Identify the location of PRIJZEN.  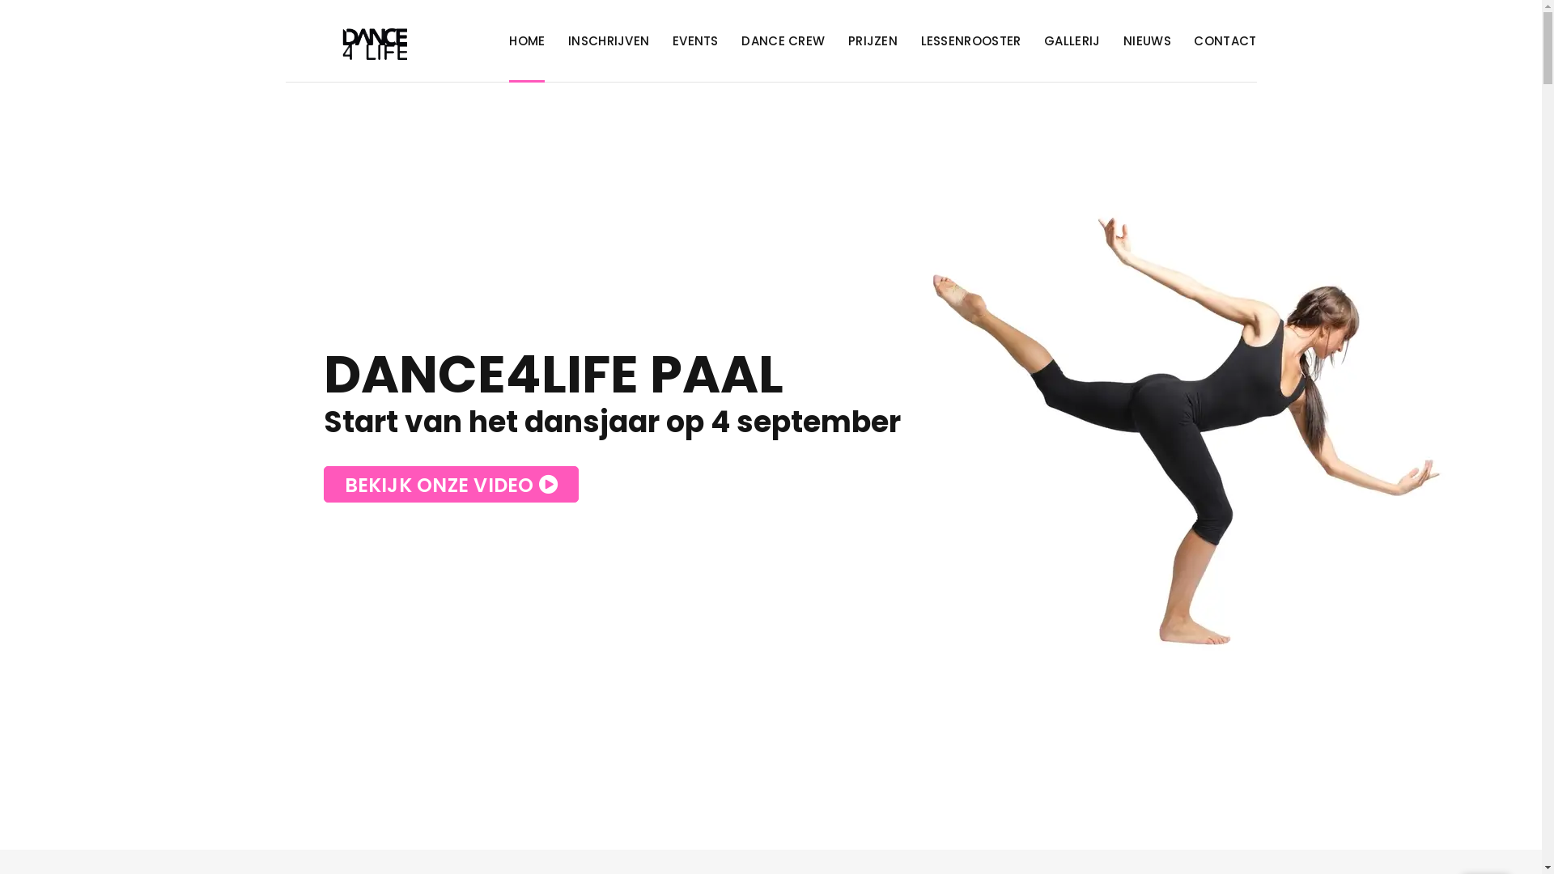
(873, 41).